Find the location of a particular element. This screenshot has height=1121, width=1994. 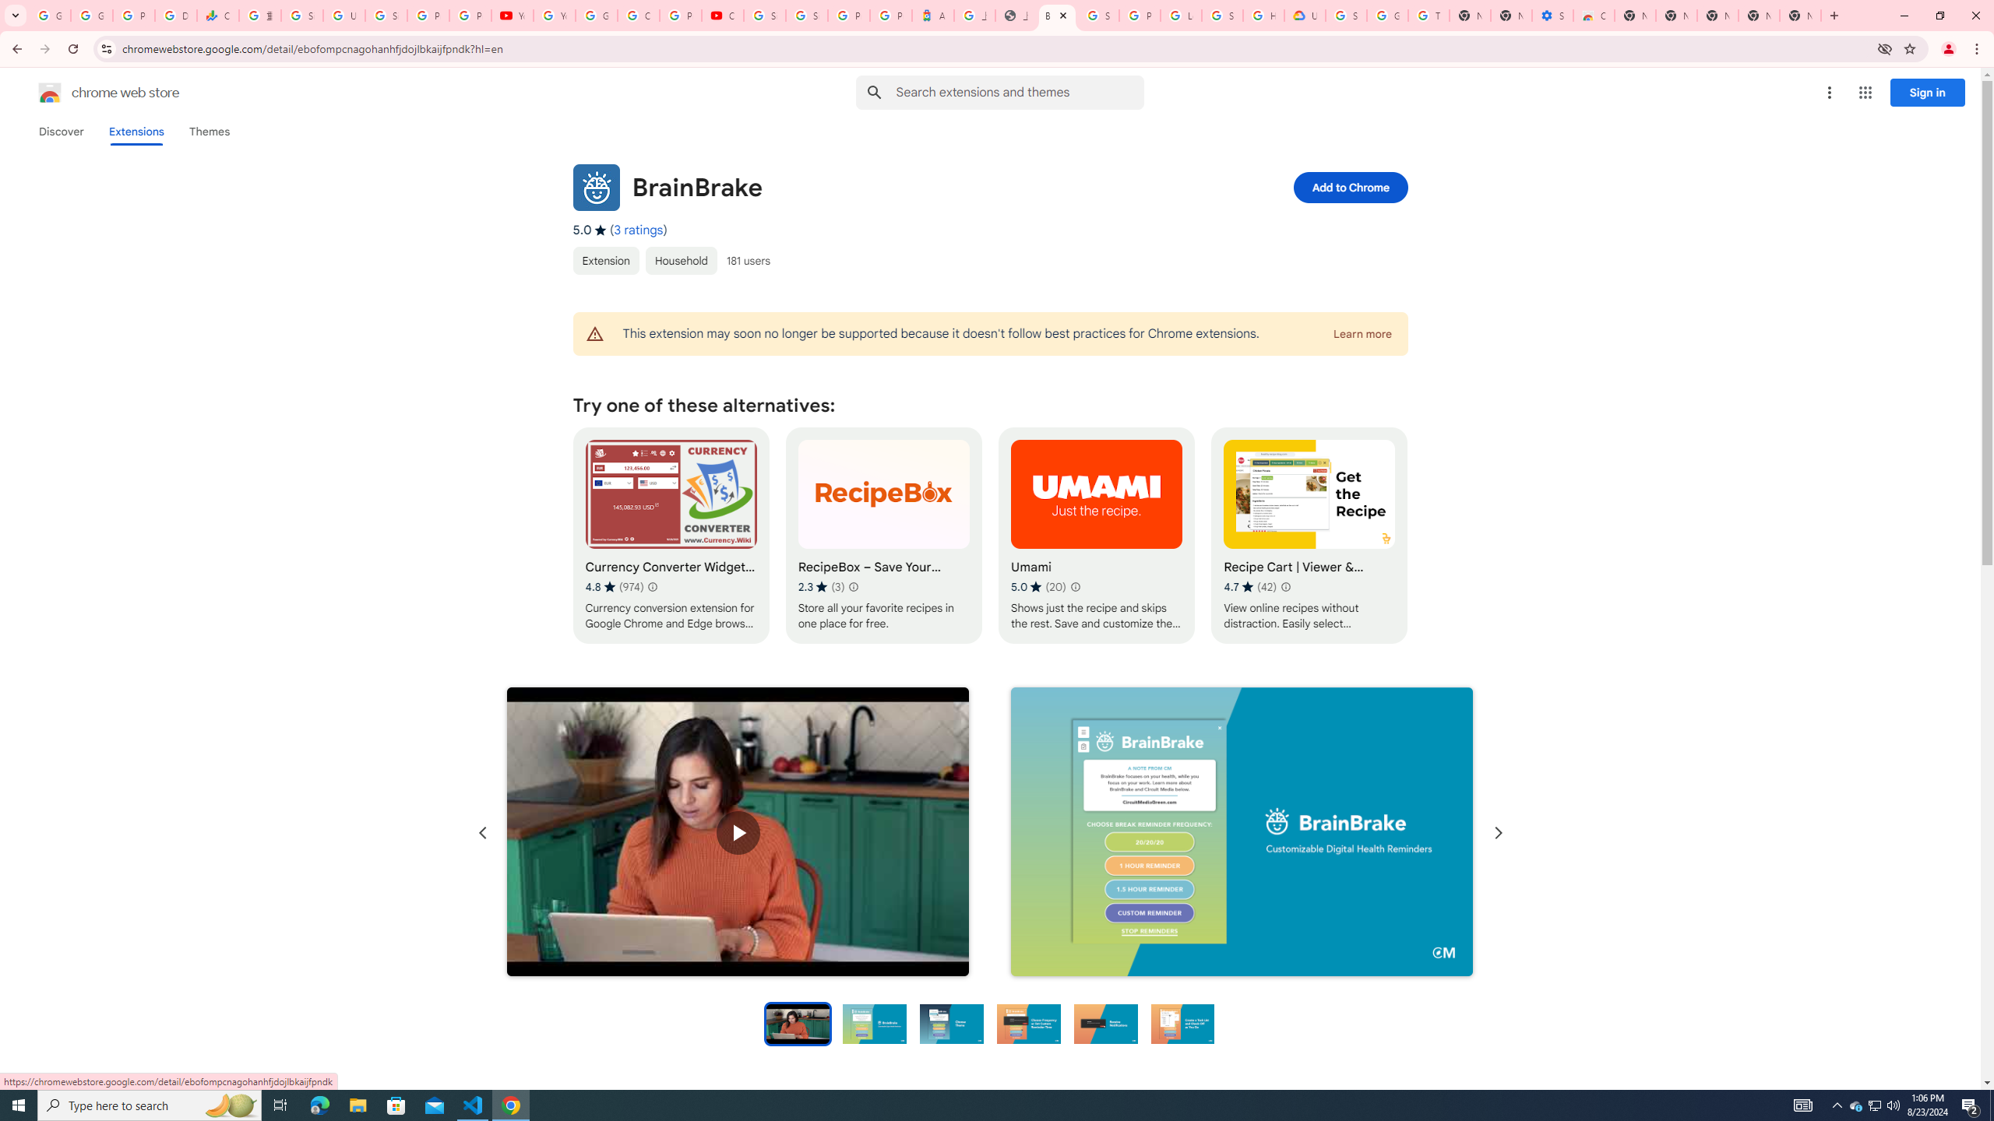

New Tab is located at coordinates (1800, 16).